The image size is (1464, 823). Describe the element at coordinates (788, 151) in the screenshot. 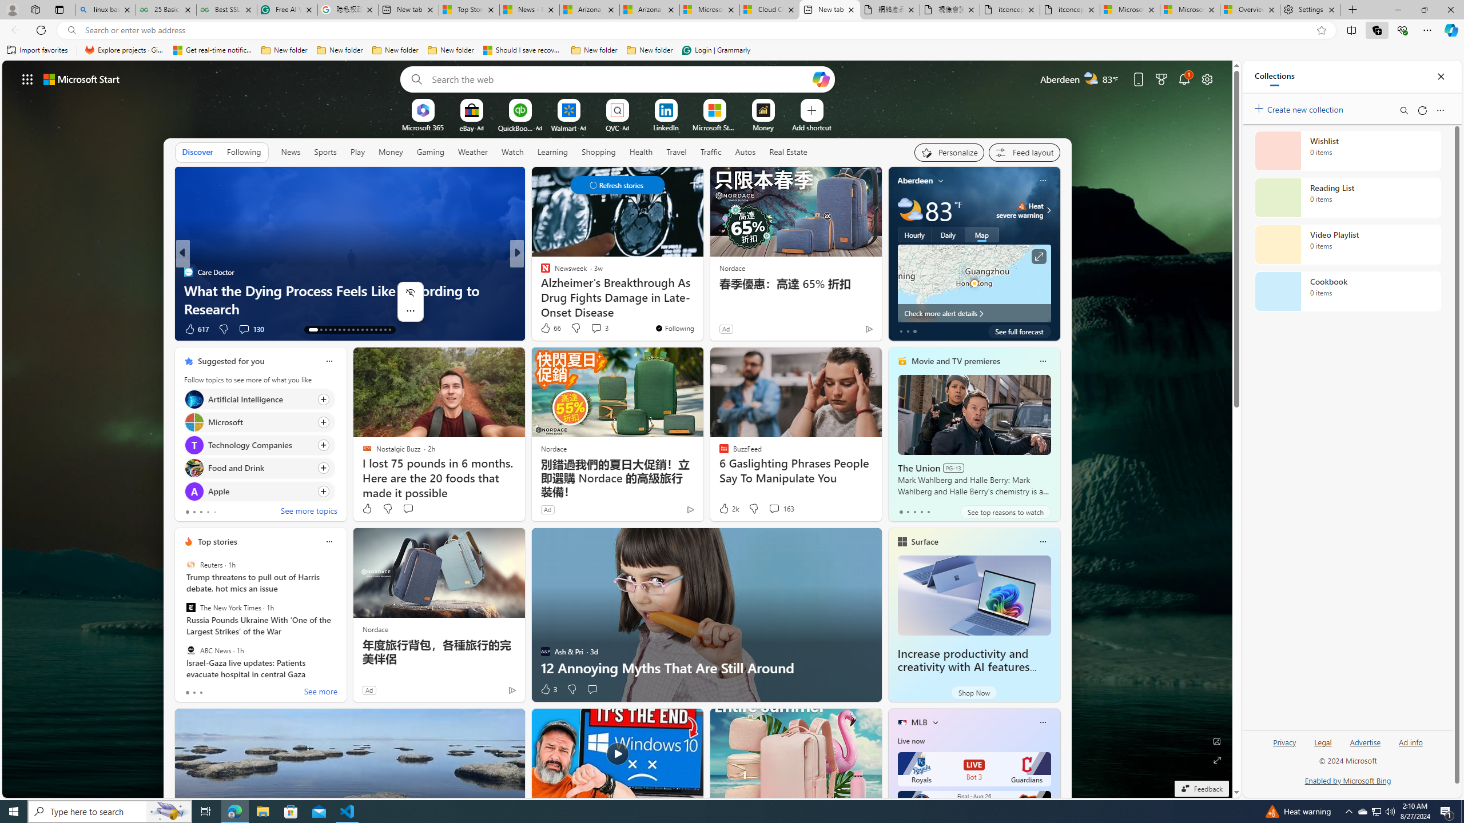

I see `Real Estate` at that location.